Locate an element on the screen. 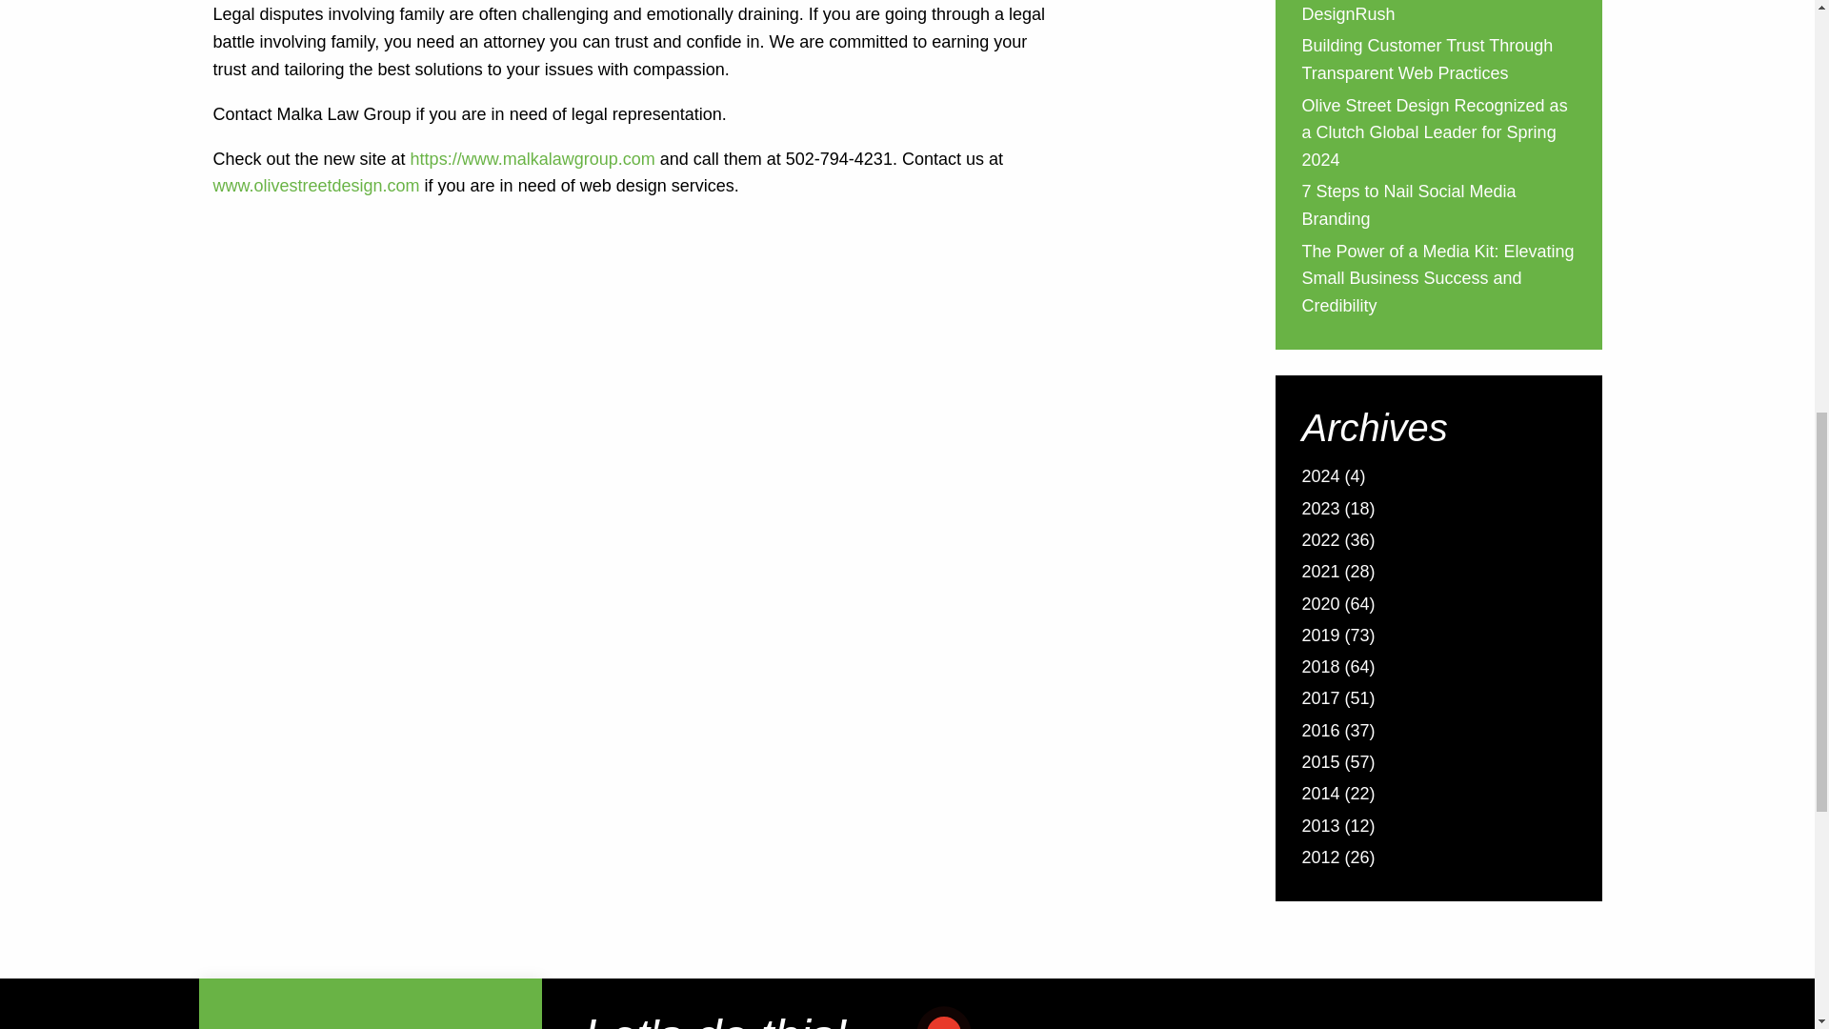 This screenshot has height=1029, width=1829. 2022 is located at coordinates (1319, 543).